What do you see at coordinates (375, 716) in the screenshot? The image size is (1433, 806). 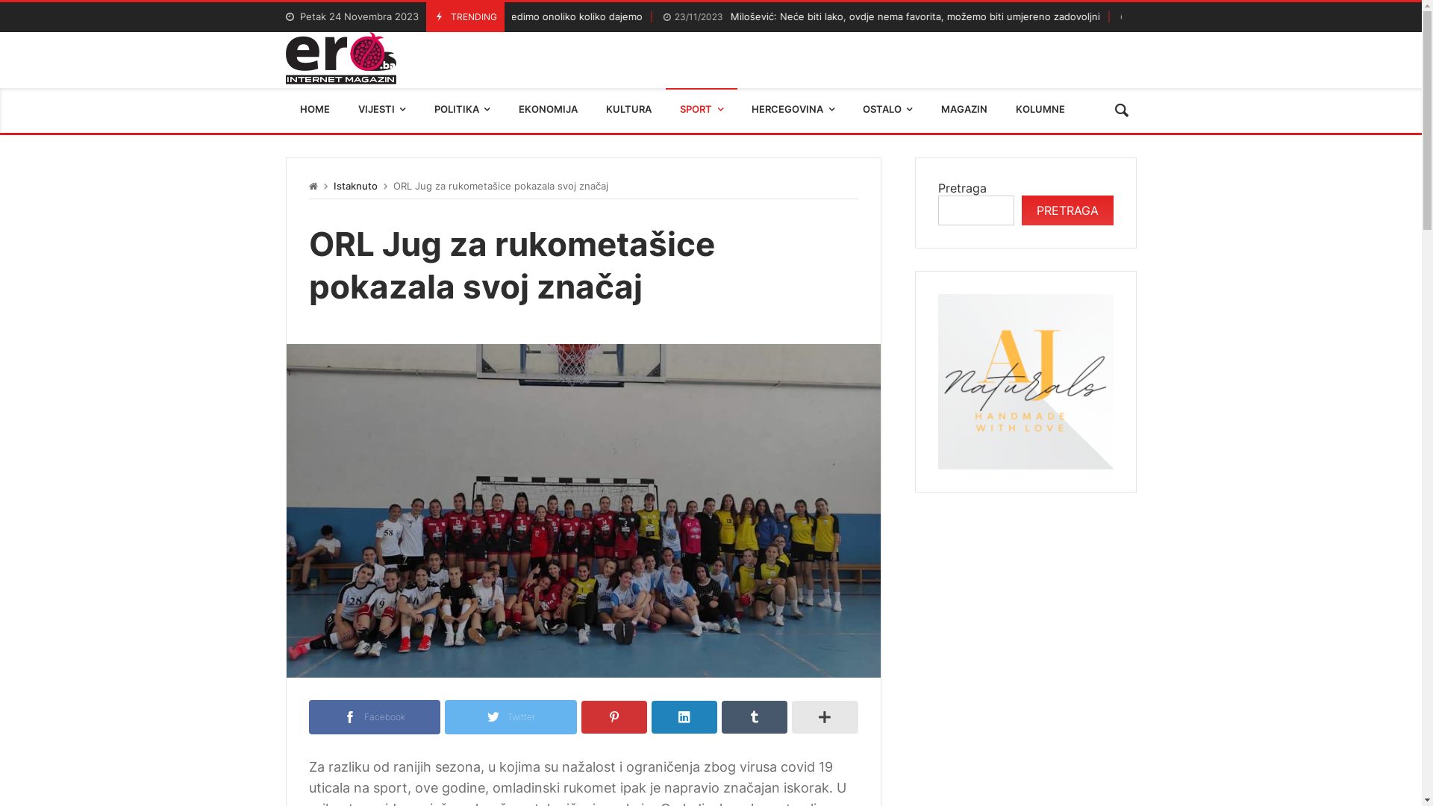 I see `Facebook` at bounding box center [375, 716].